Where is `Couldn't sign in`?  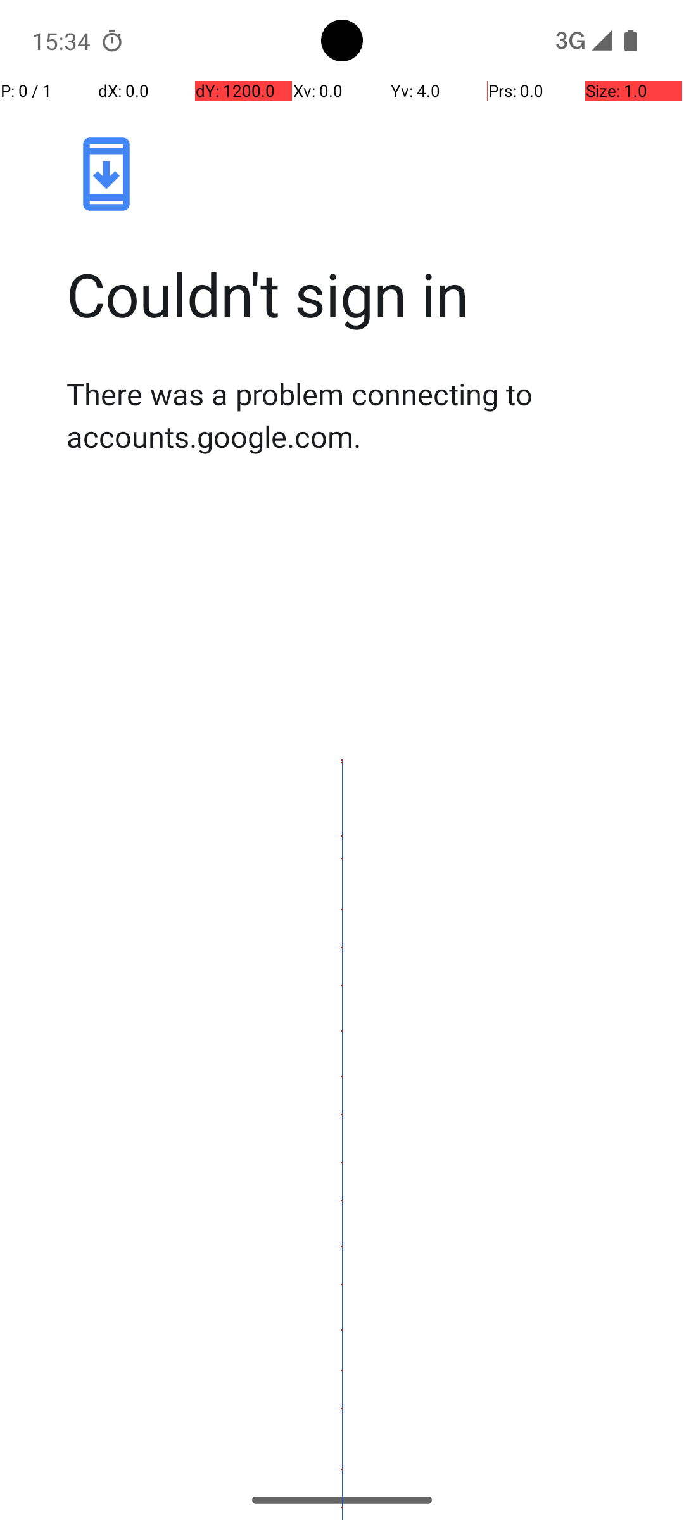
Couldn't sign in is located at coordinates (355, 294).